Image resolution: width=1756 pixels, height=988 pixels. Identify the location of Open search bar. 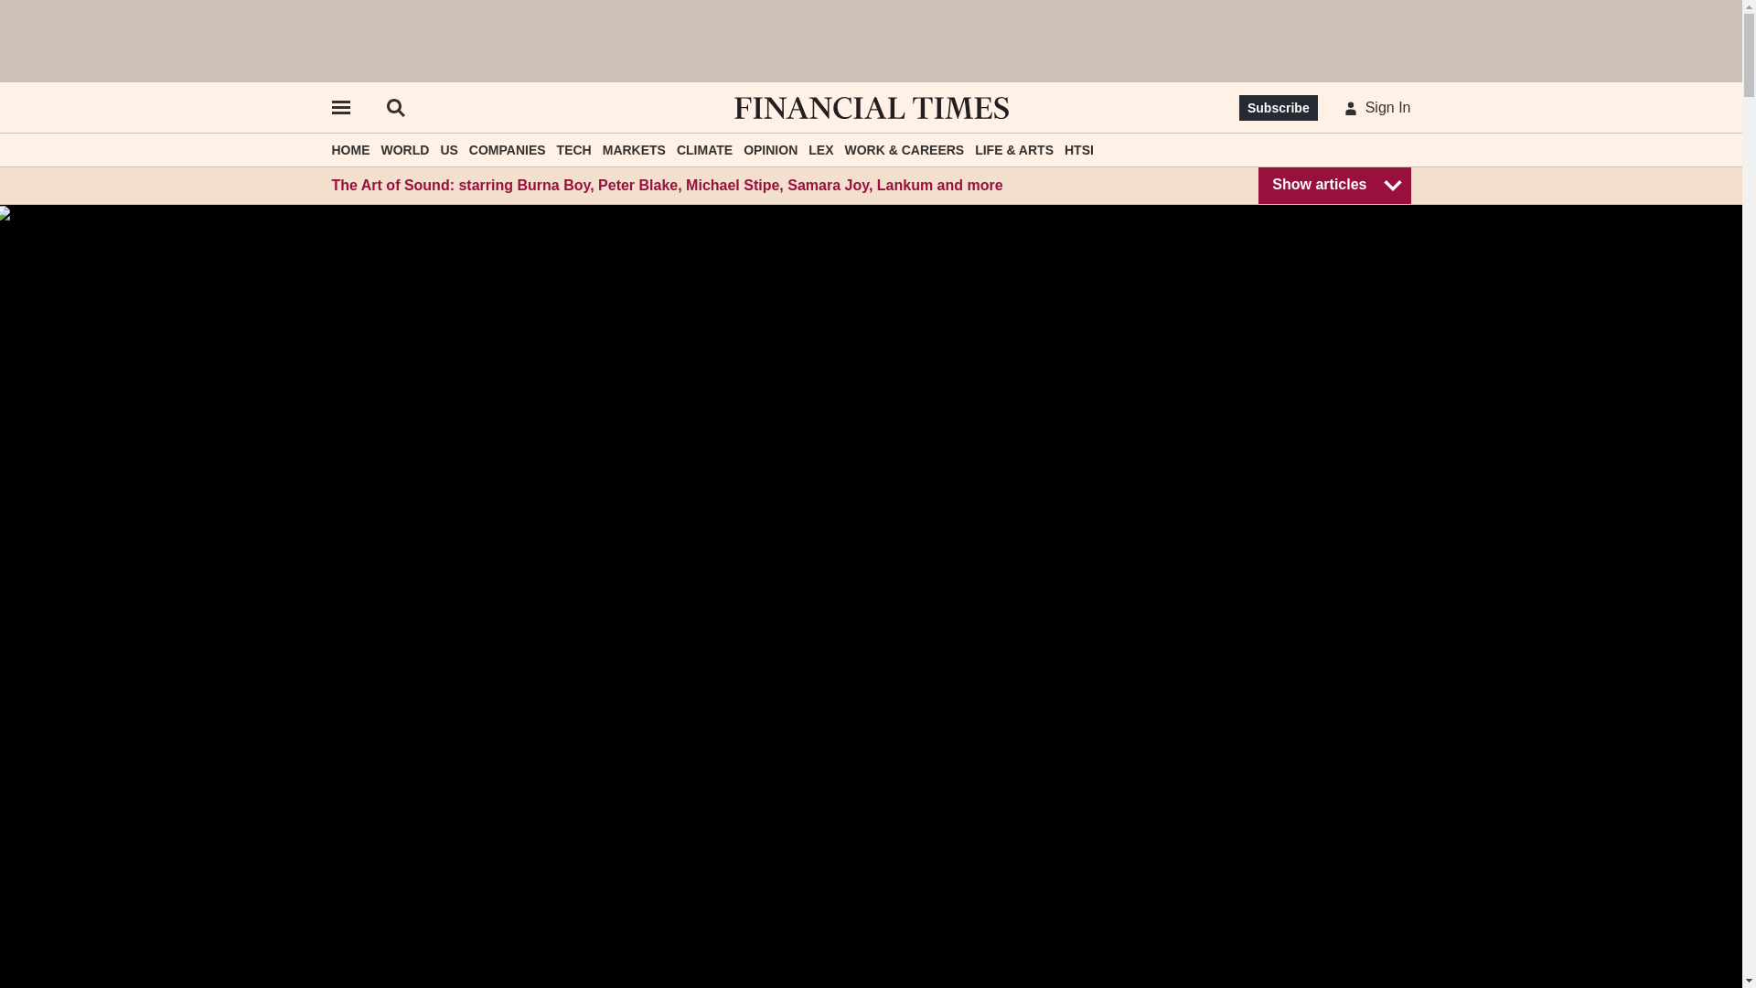
(395, 108).